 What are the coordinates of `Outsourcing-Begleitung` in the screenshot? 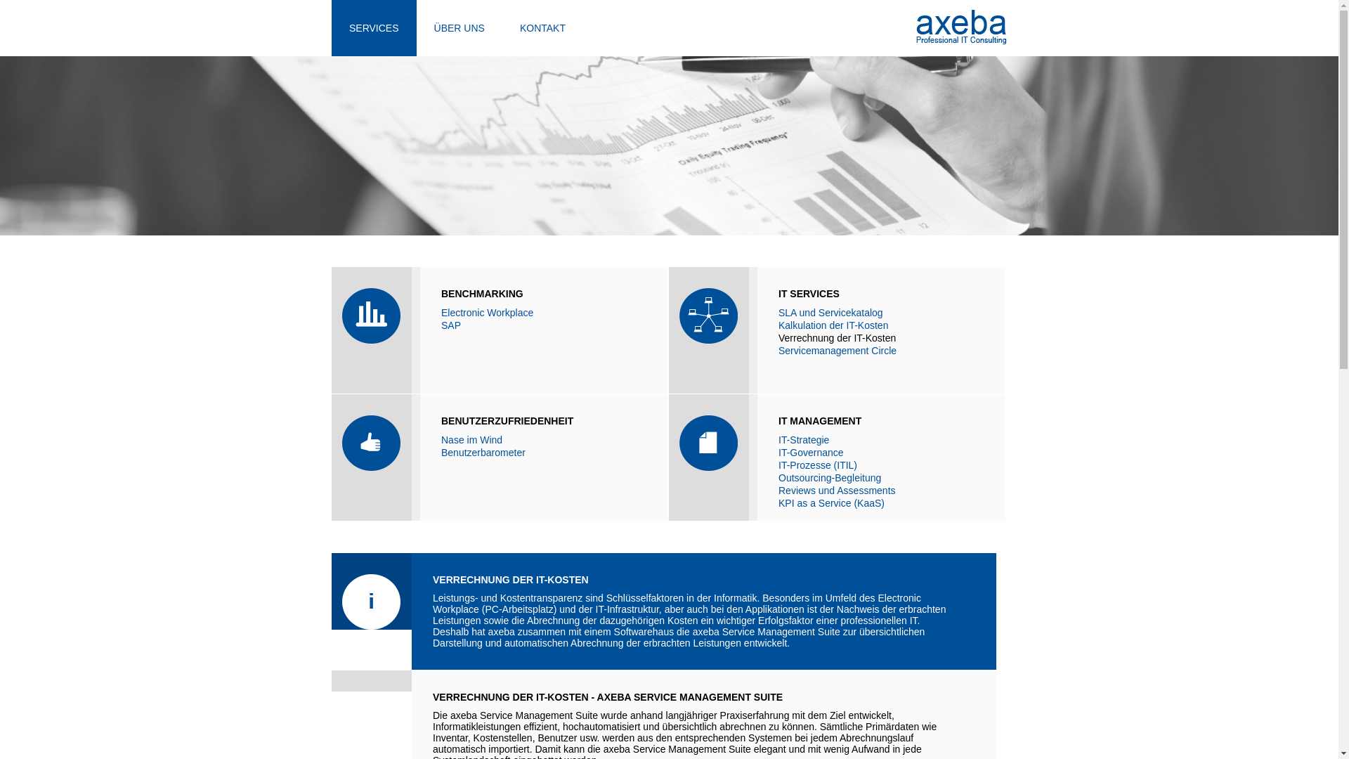 It's located at (881, 478).